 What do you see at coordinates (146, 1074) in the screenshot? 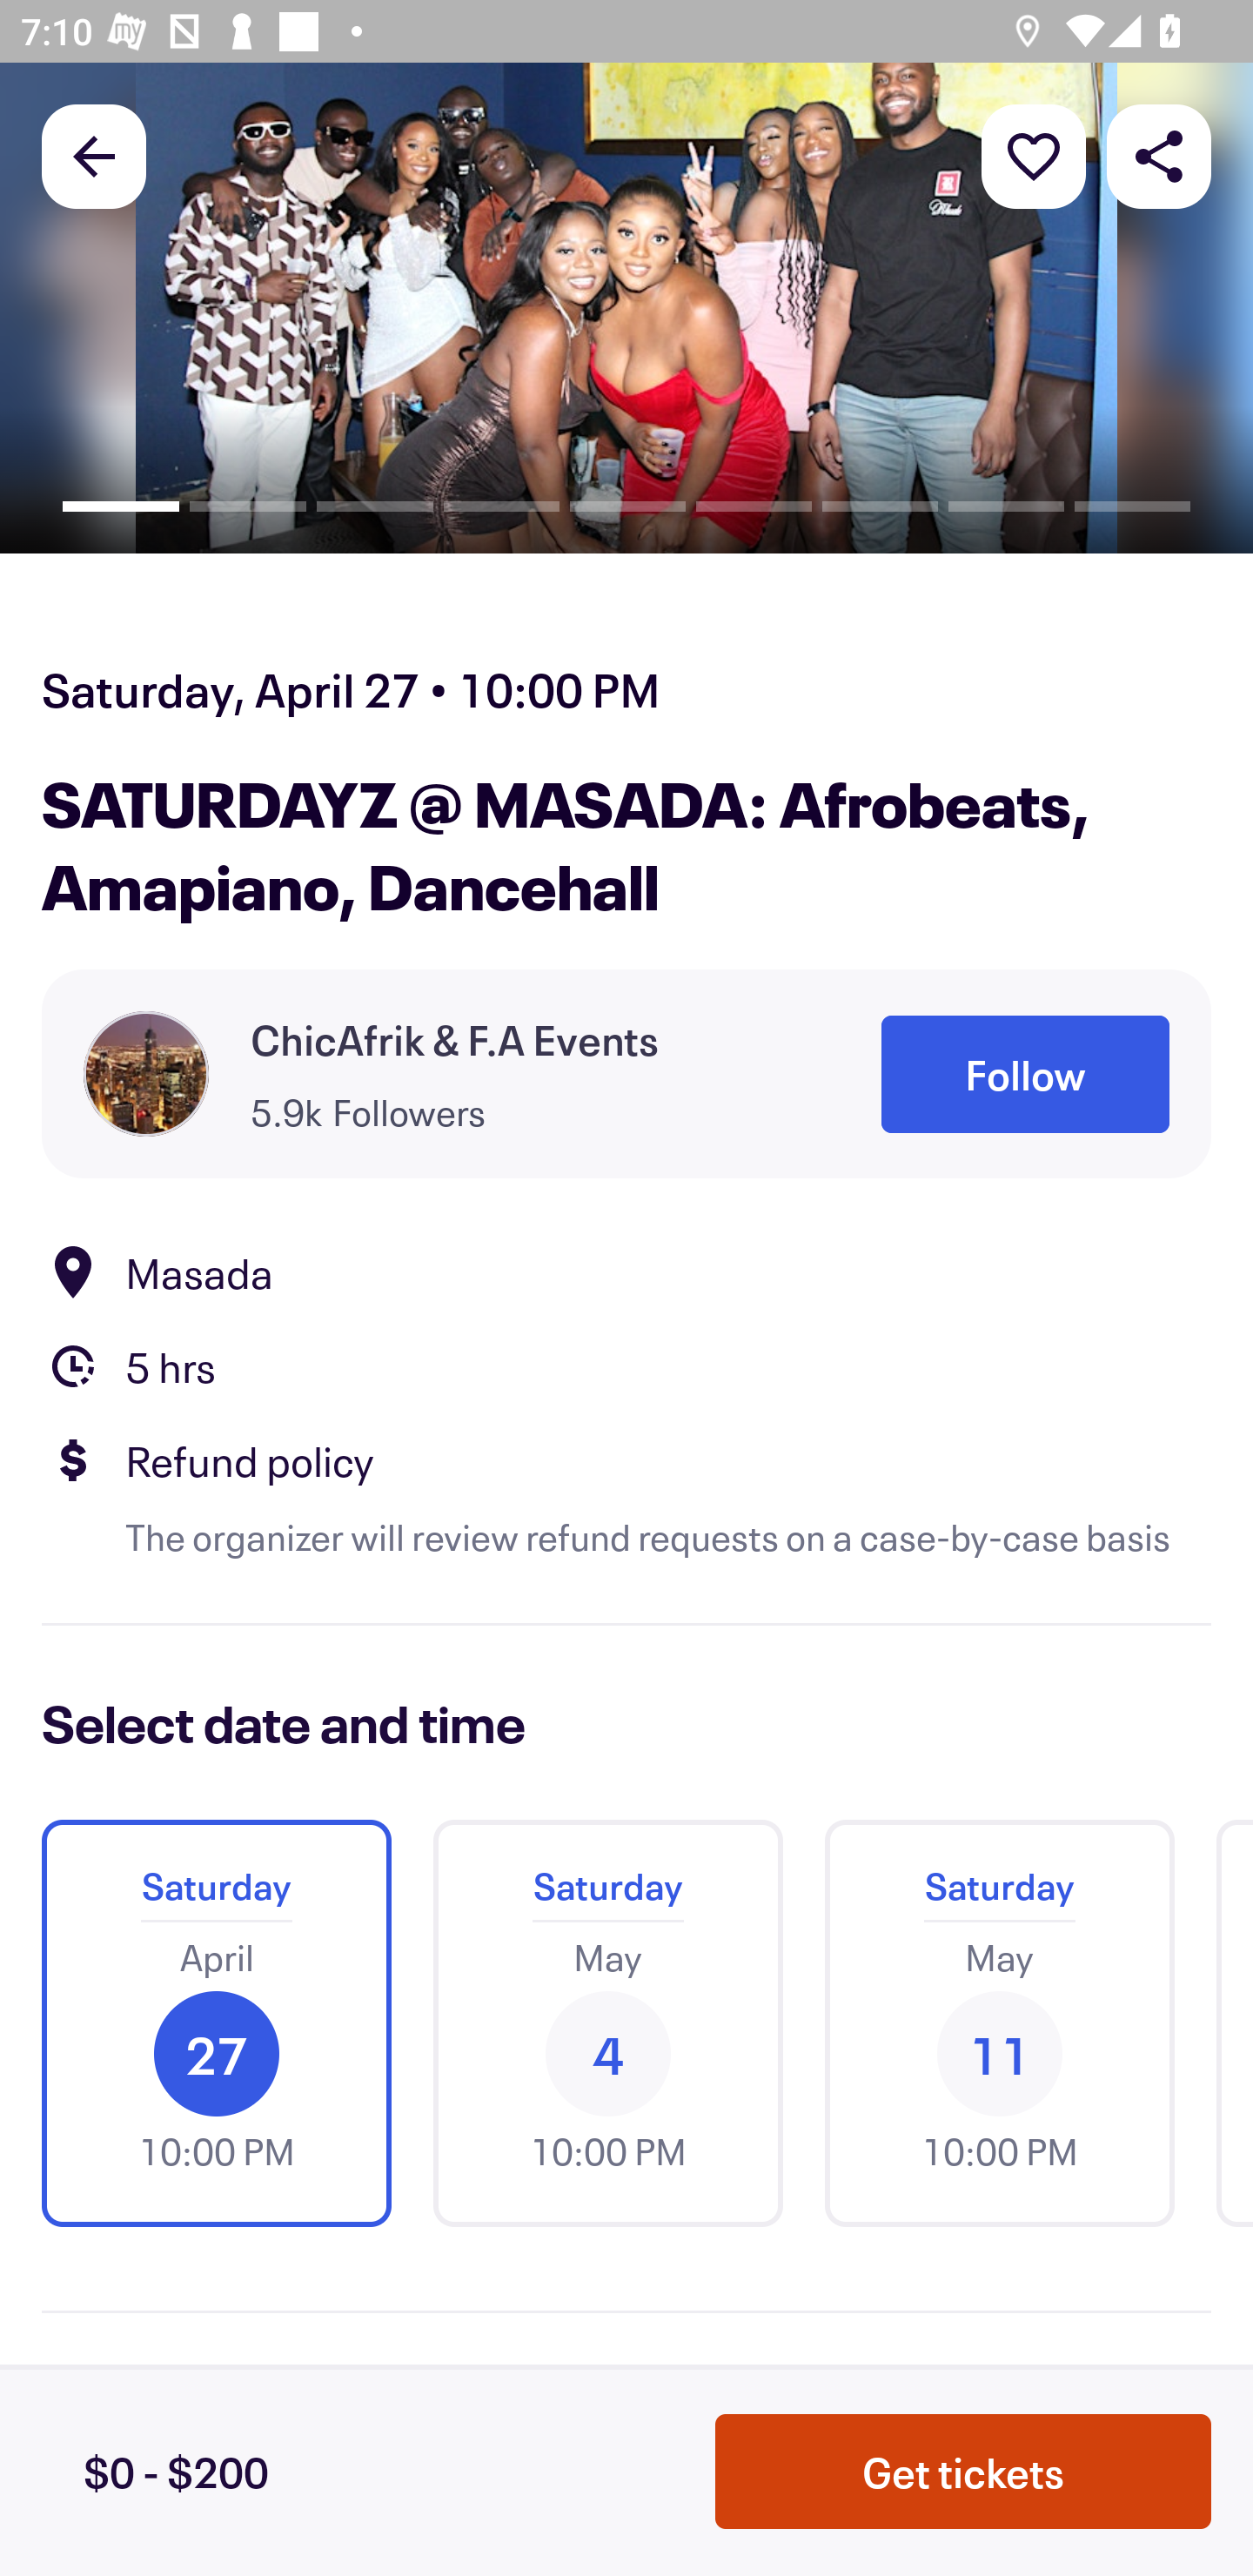
I see `Organizer profile picture` at bounding box center [146, 1074].